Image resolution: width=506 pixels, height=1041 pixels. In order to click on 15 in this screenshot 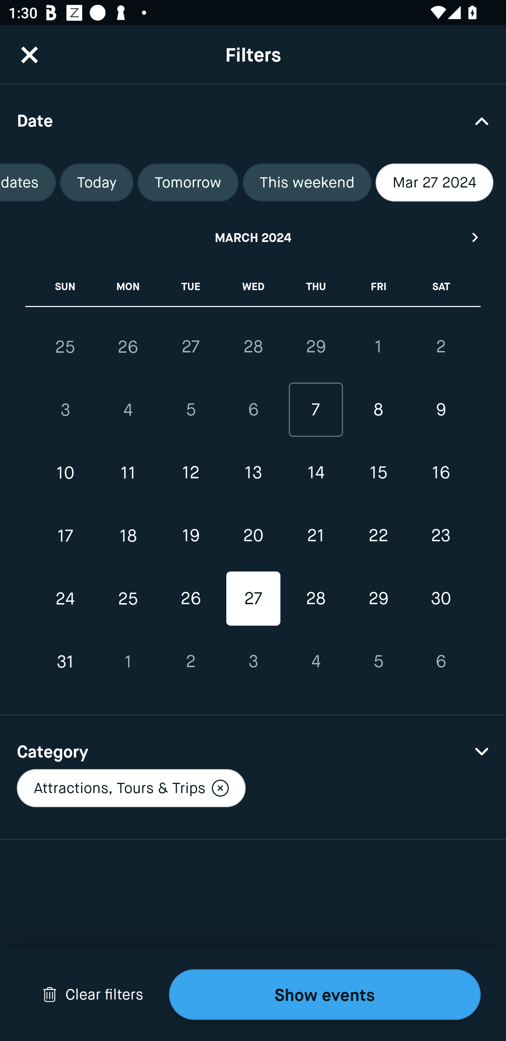, I will do `click(378, 473)`.